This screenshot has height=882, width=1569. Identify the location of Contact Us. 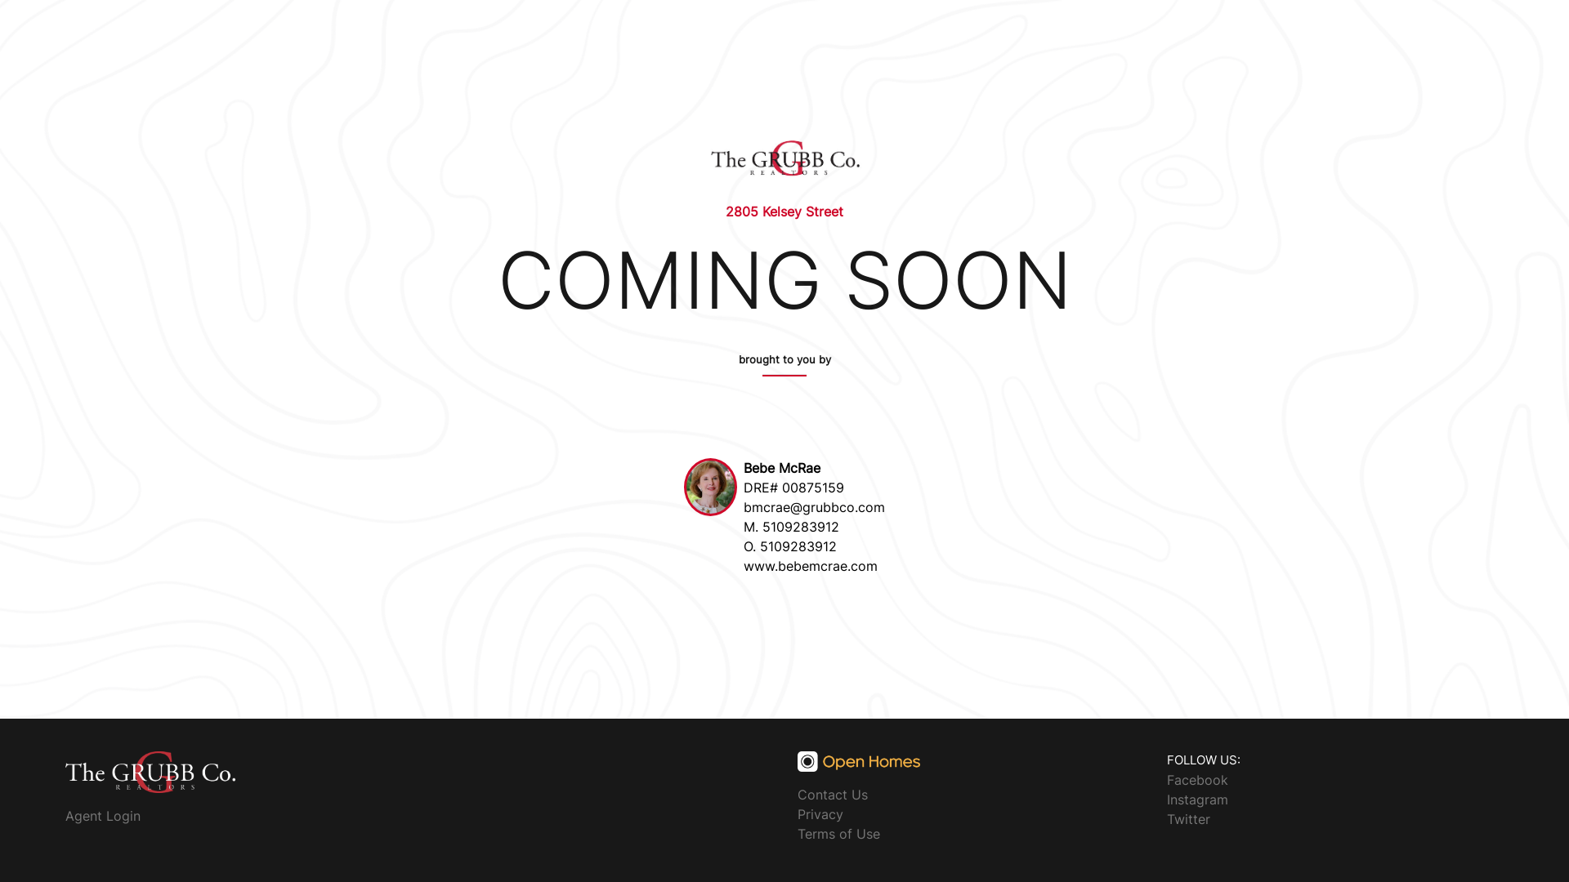
(833, 795).